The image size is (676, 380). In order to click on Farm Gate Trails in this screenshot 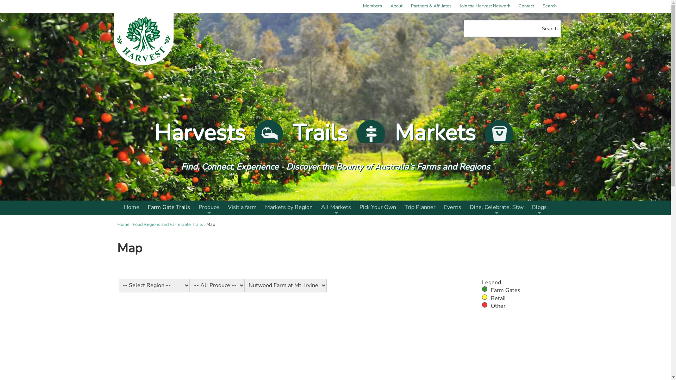, I will do `click(169, 208)`.